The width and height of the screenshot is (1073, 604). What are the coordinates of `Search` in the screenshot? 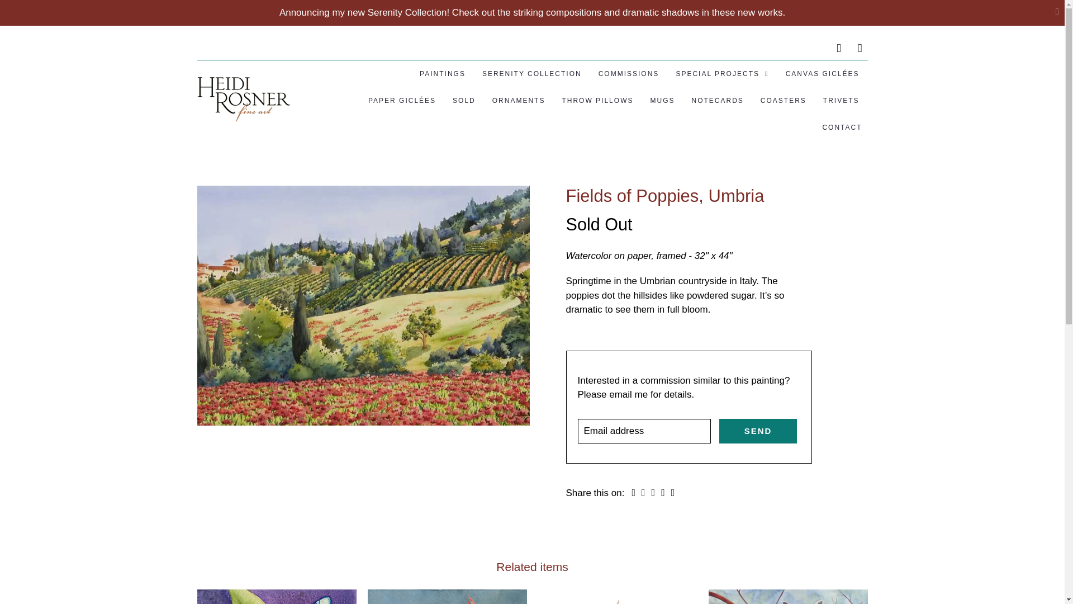 It's located at (838, 48).